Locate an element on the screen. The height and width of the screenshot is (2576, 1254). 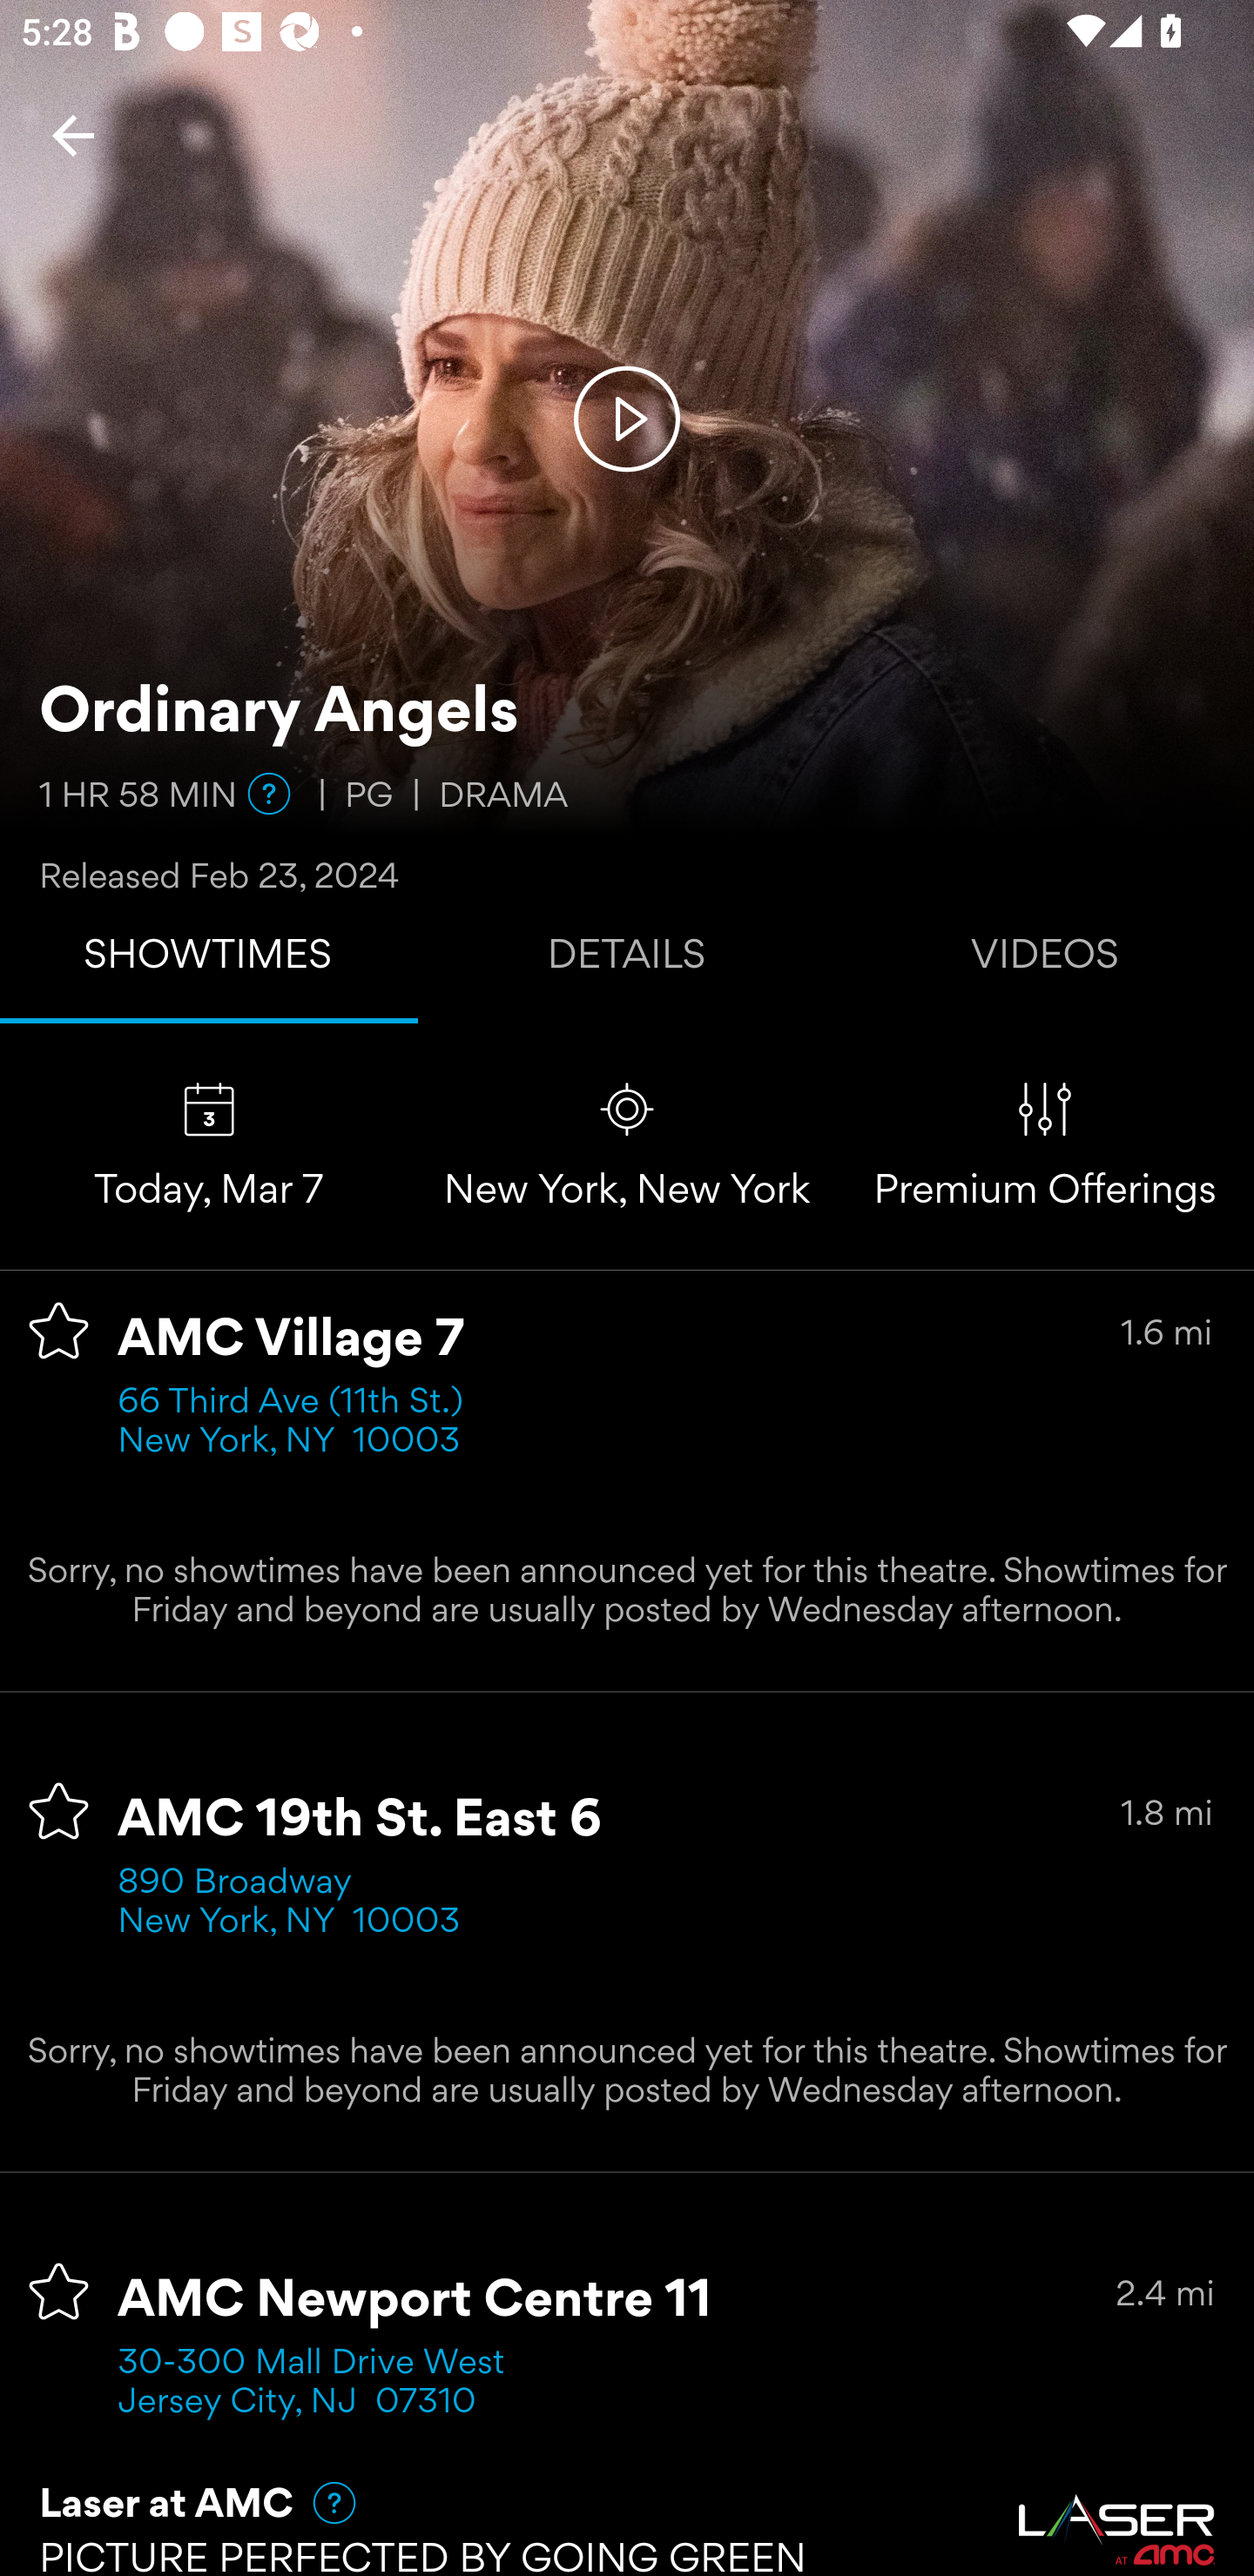
Play is located at coordinates (627, 418).